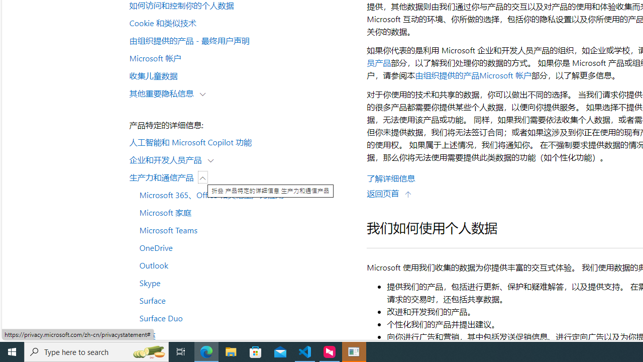 This screenshot has width=643, height=362. What do you see at coordinates (243, 300) in the screenshot?
I see `Surface` at bounding box center [243, 300].